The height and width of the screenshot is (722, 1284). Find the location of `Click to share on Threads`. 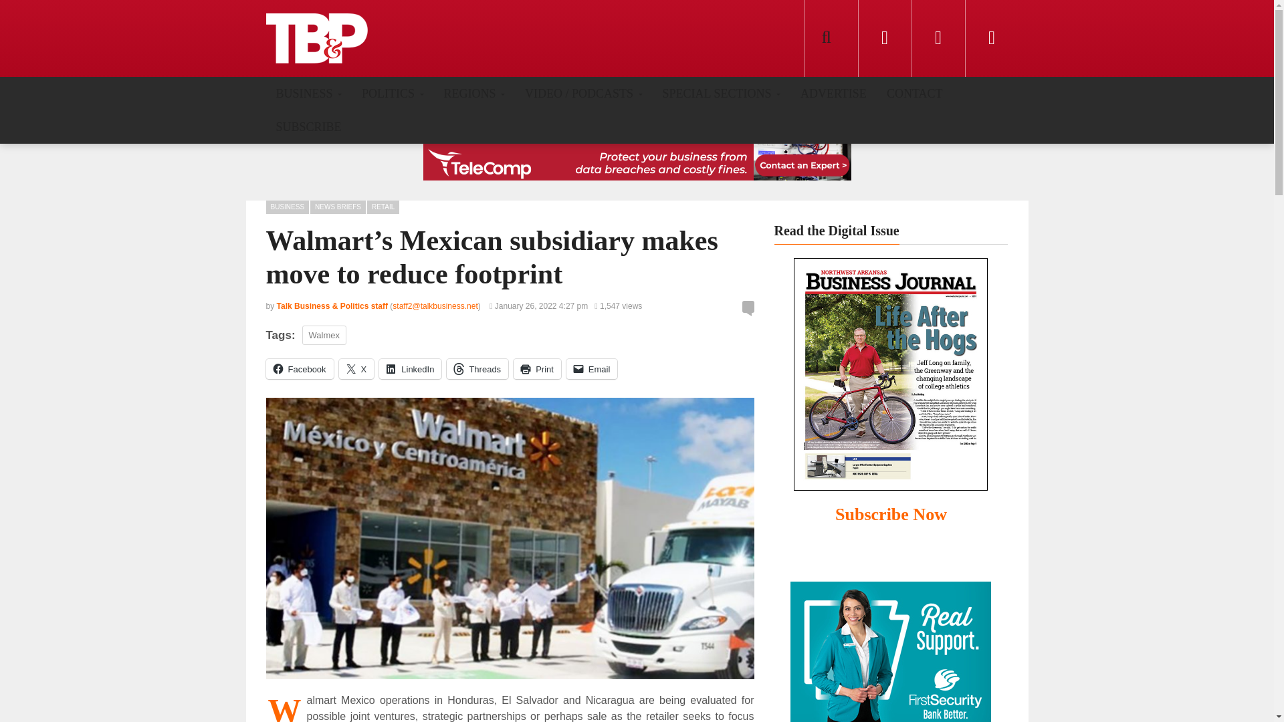

Click to share on Threads is located at coordinates (477, 369).